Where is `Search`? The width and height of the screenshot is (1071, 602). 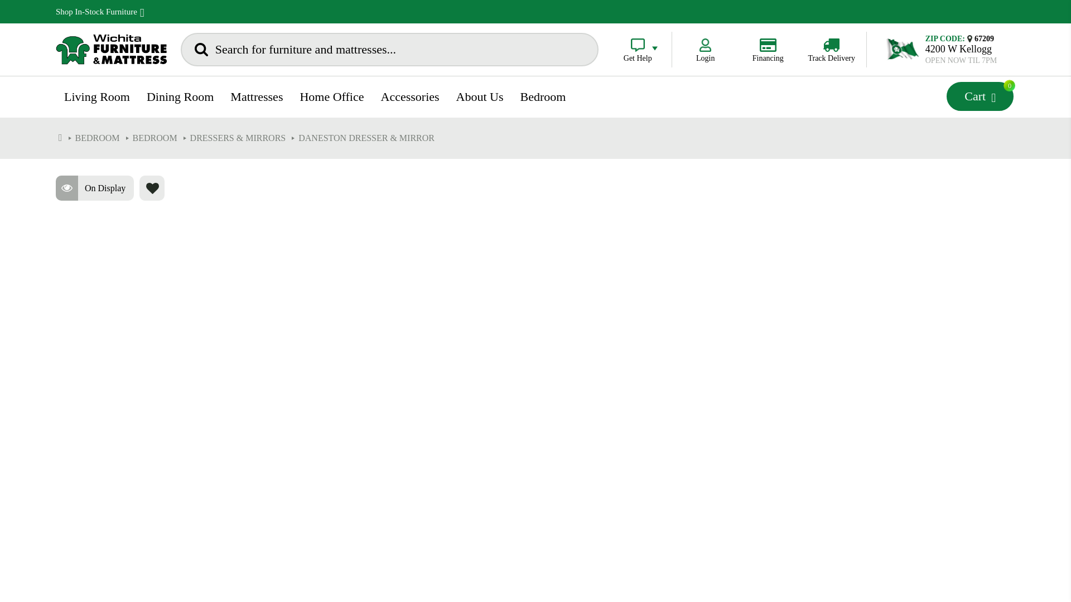
Search is located at coordinates (980, 96).